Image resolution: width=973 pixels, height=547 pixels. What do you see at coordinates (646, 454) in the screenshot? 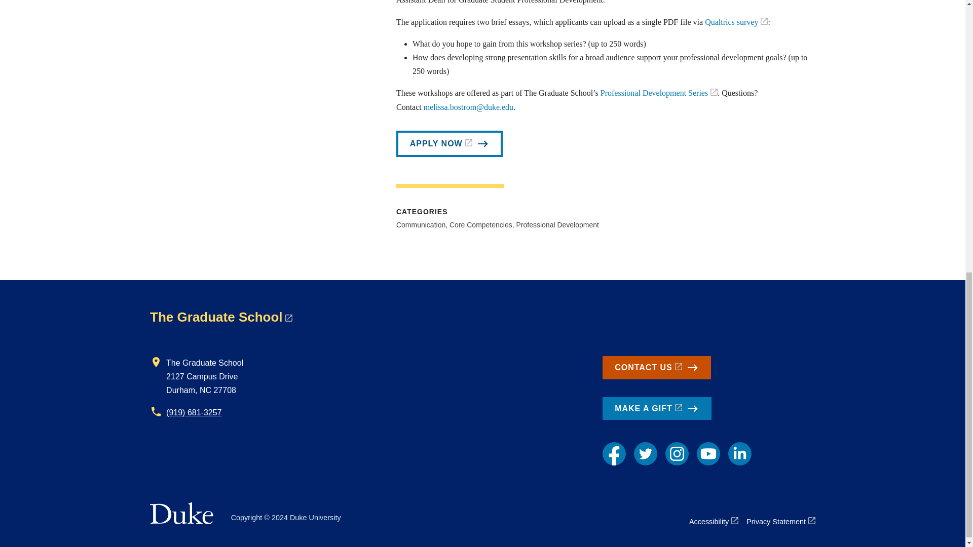
I see `Twitter link` at bounding box center [646, 454].